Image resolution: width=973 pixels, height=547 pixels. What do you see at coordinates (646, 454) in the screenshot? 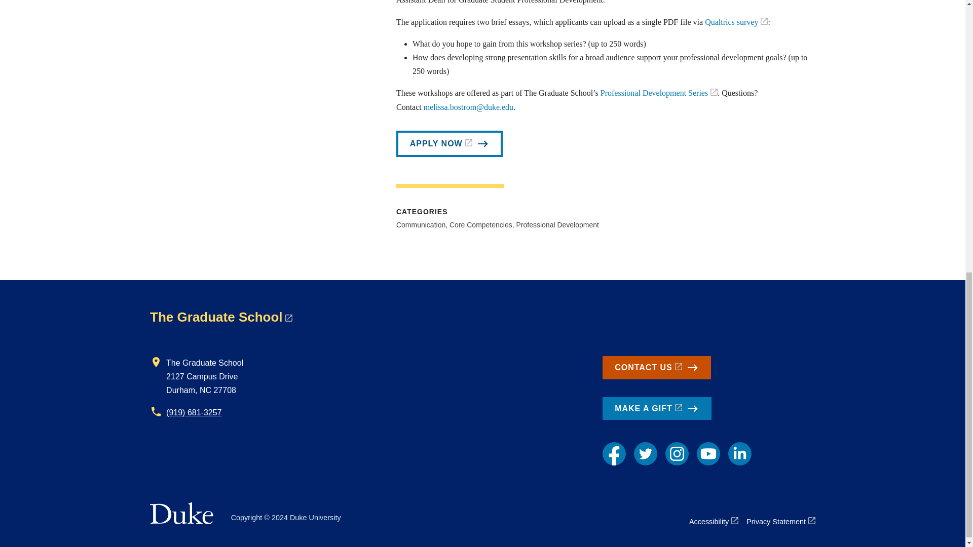
I see `Twitter link` at bounding box center [646, 454].